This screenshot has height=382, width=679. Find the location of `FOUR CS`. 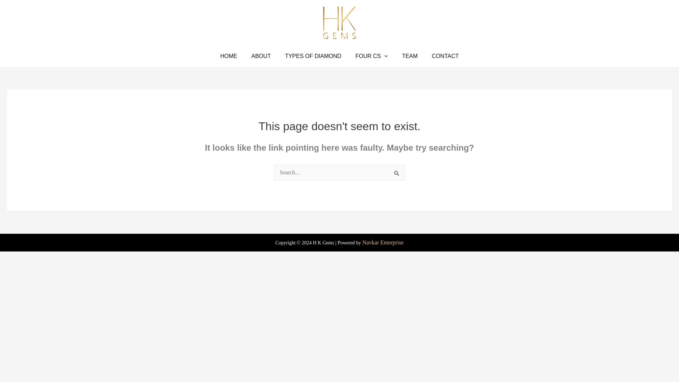

FOUR CS is located at coordinates (371, 56).